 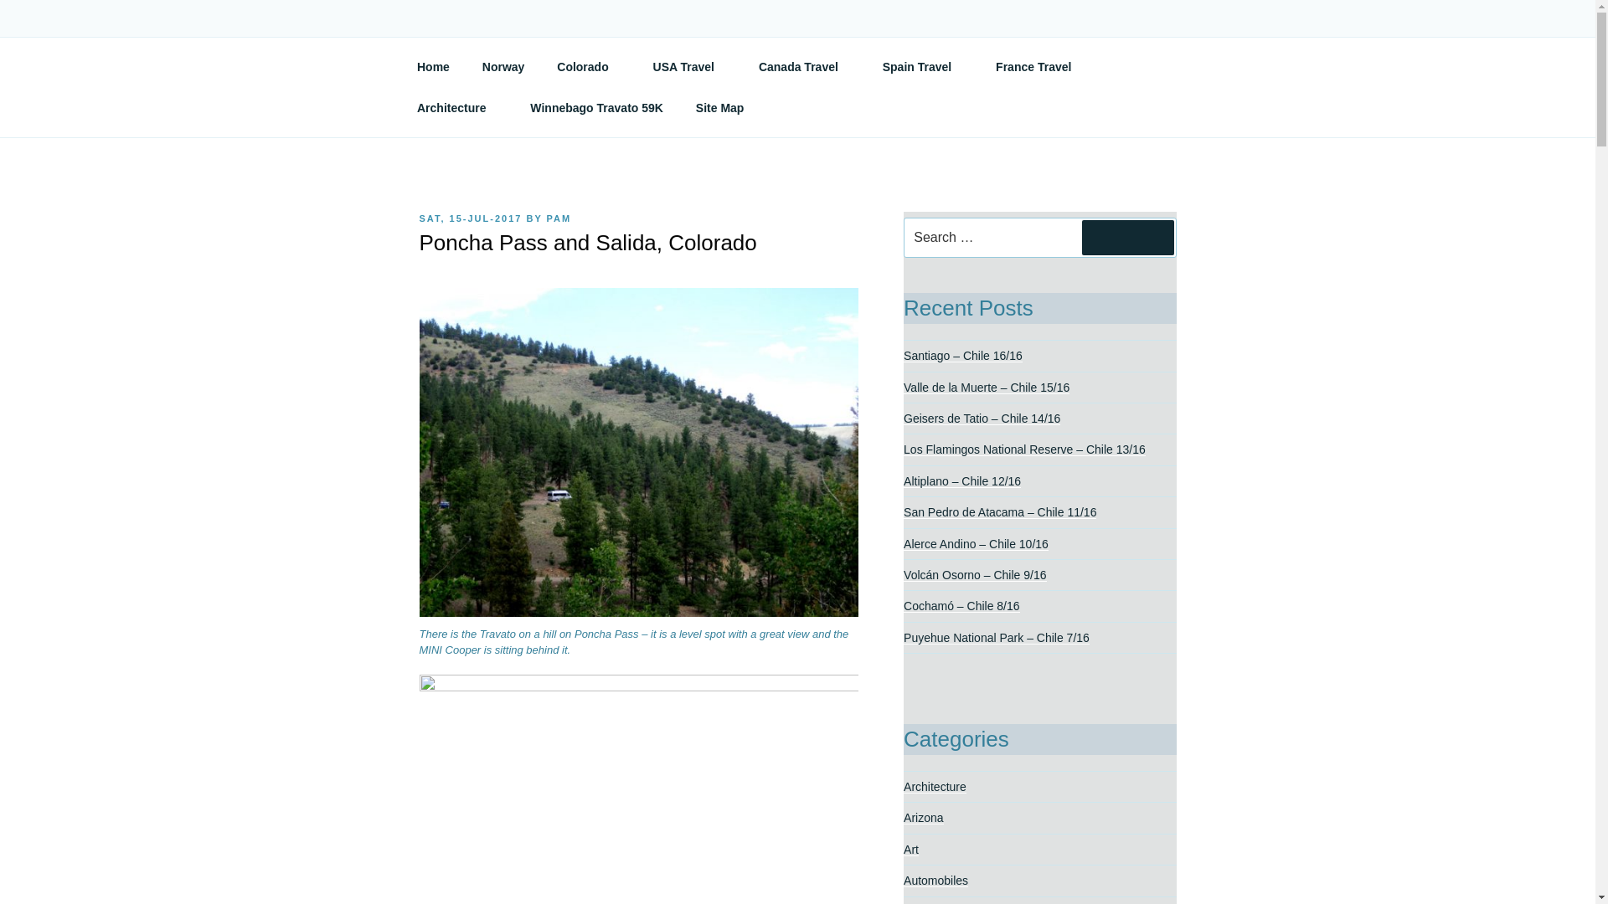 I want to click on Canada Travel, so click(x=804, y=67).